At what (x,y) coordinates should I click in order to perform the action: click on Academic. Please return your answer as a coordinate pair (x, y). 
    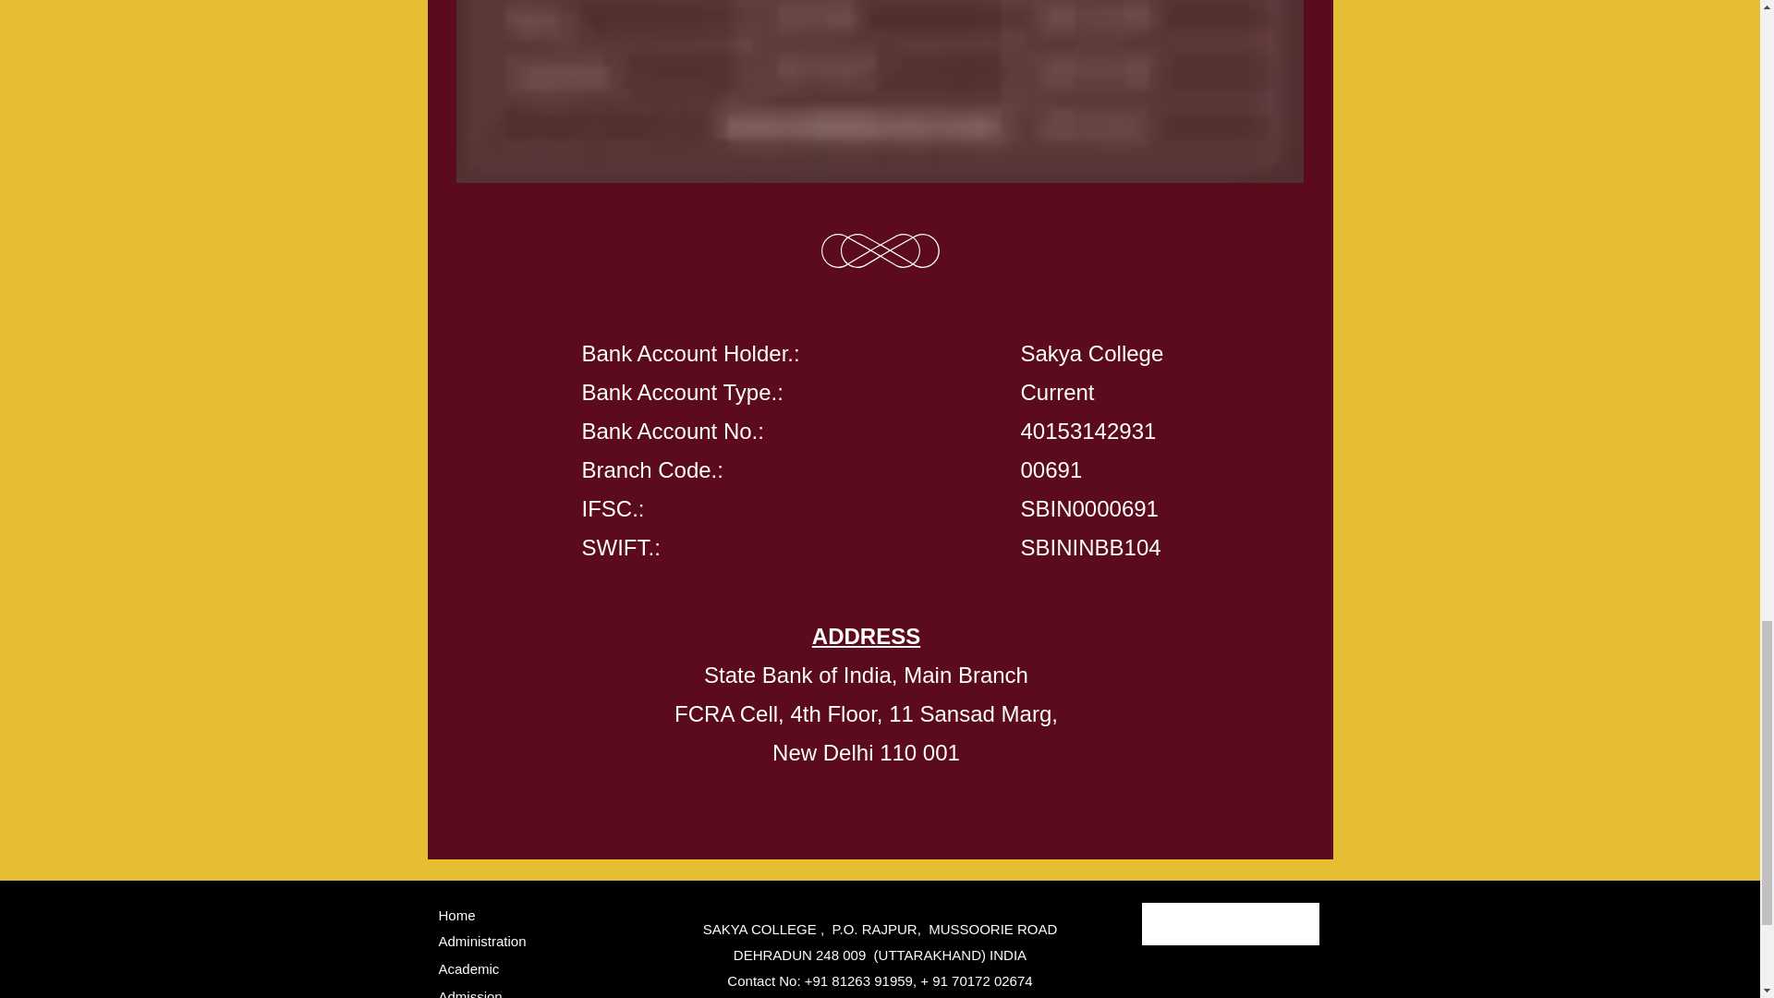
    Looking at the image, I should click on (468, 968).